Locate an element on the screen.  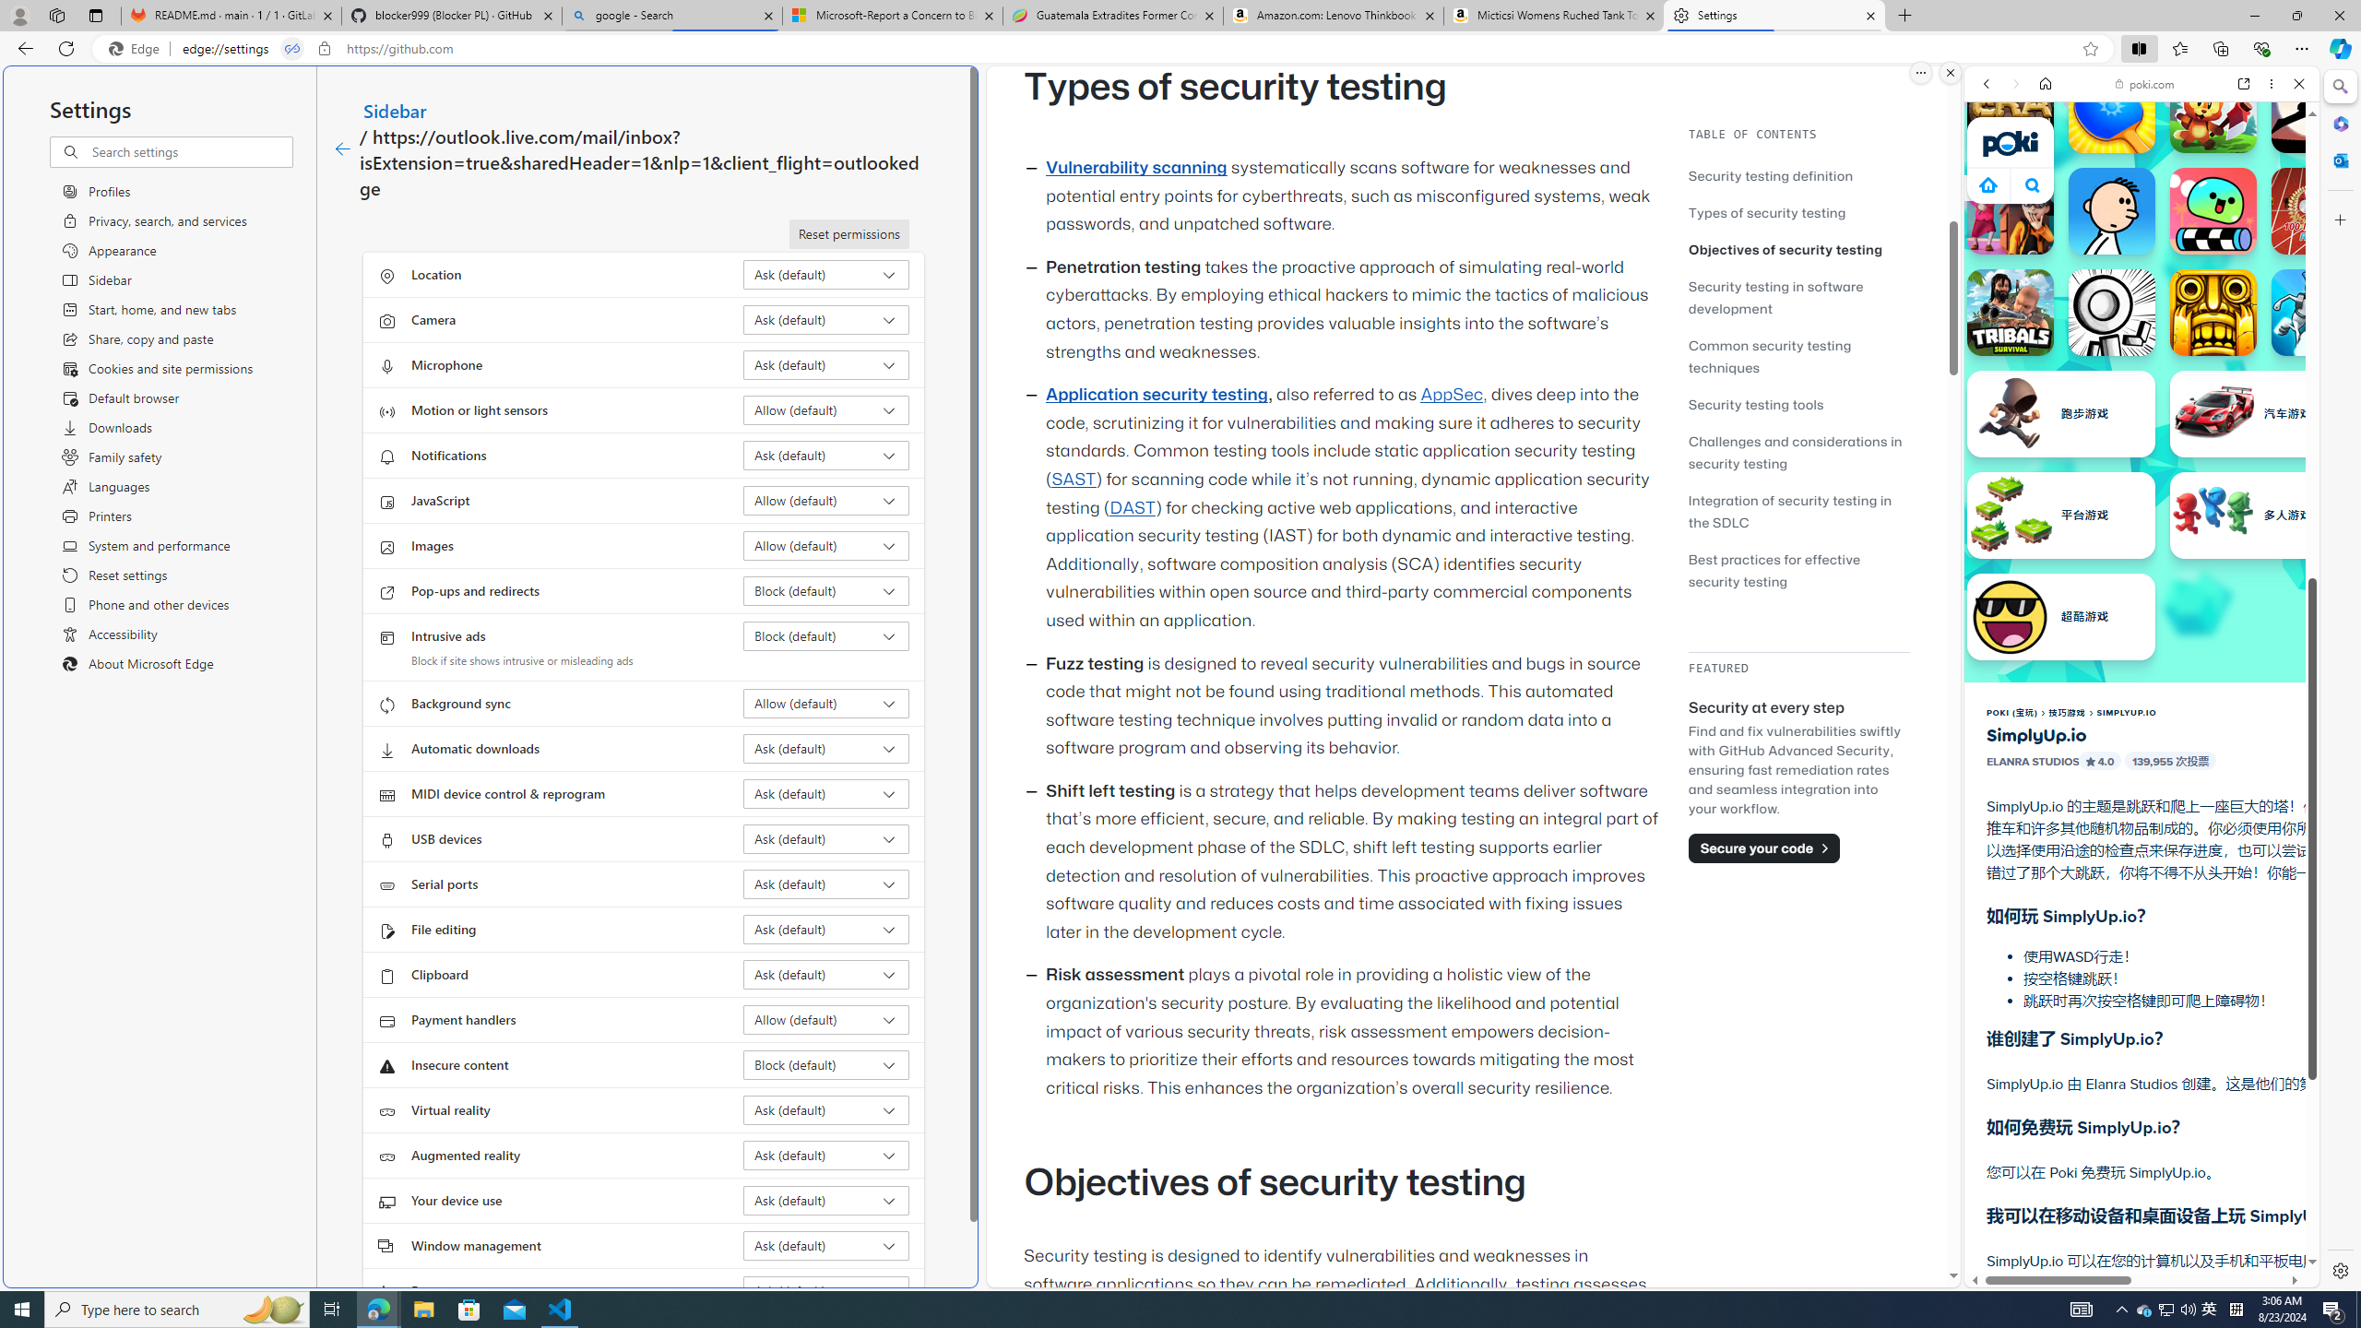
100 Metres Race 100 Metres Race is located at coordinates (2315, 210).